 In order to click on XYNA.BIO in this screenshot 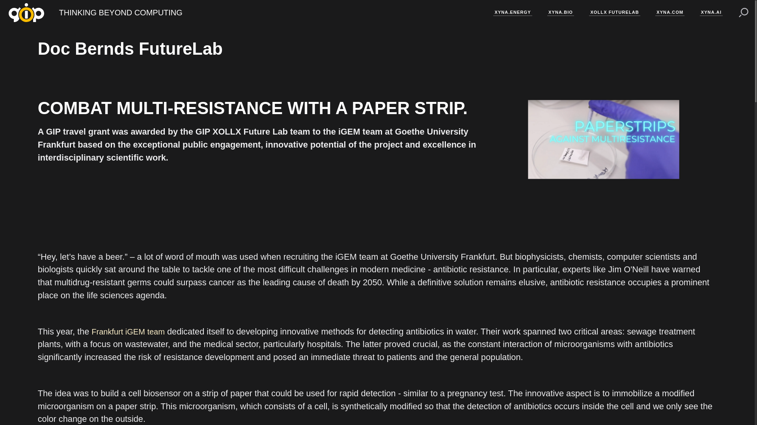, I will do `click(561, 13)`.